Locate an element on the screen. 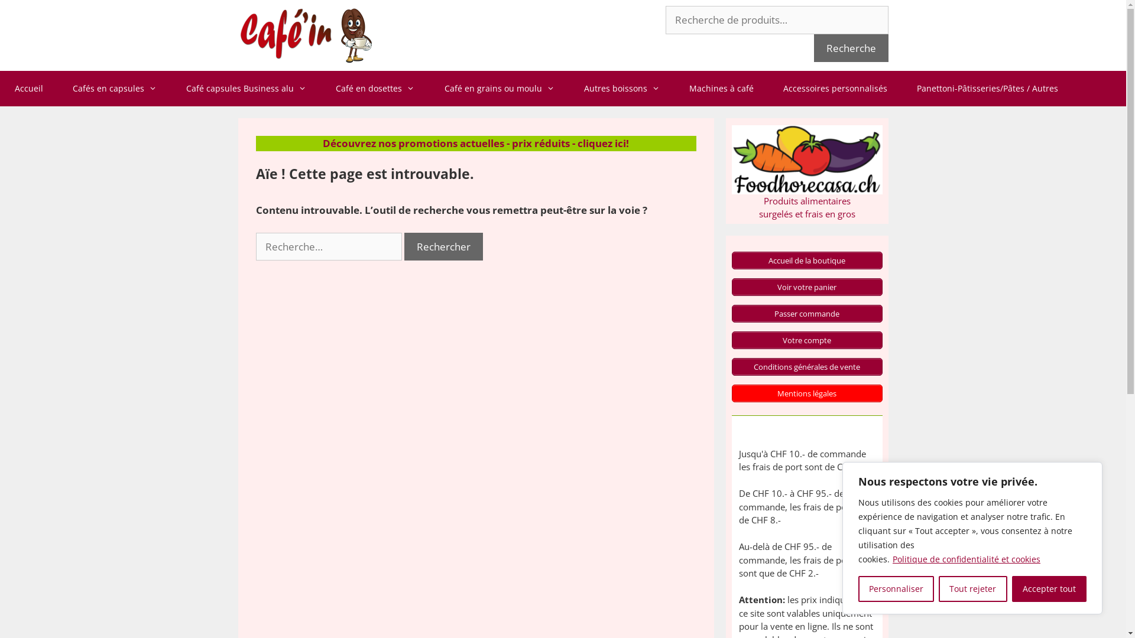 This screenshot has height=638, width=1135. Accueil de la boutique is located at coordinates (808, 261).